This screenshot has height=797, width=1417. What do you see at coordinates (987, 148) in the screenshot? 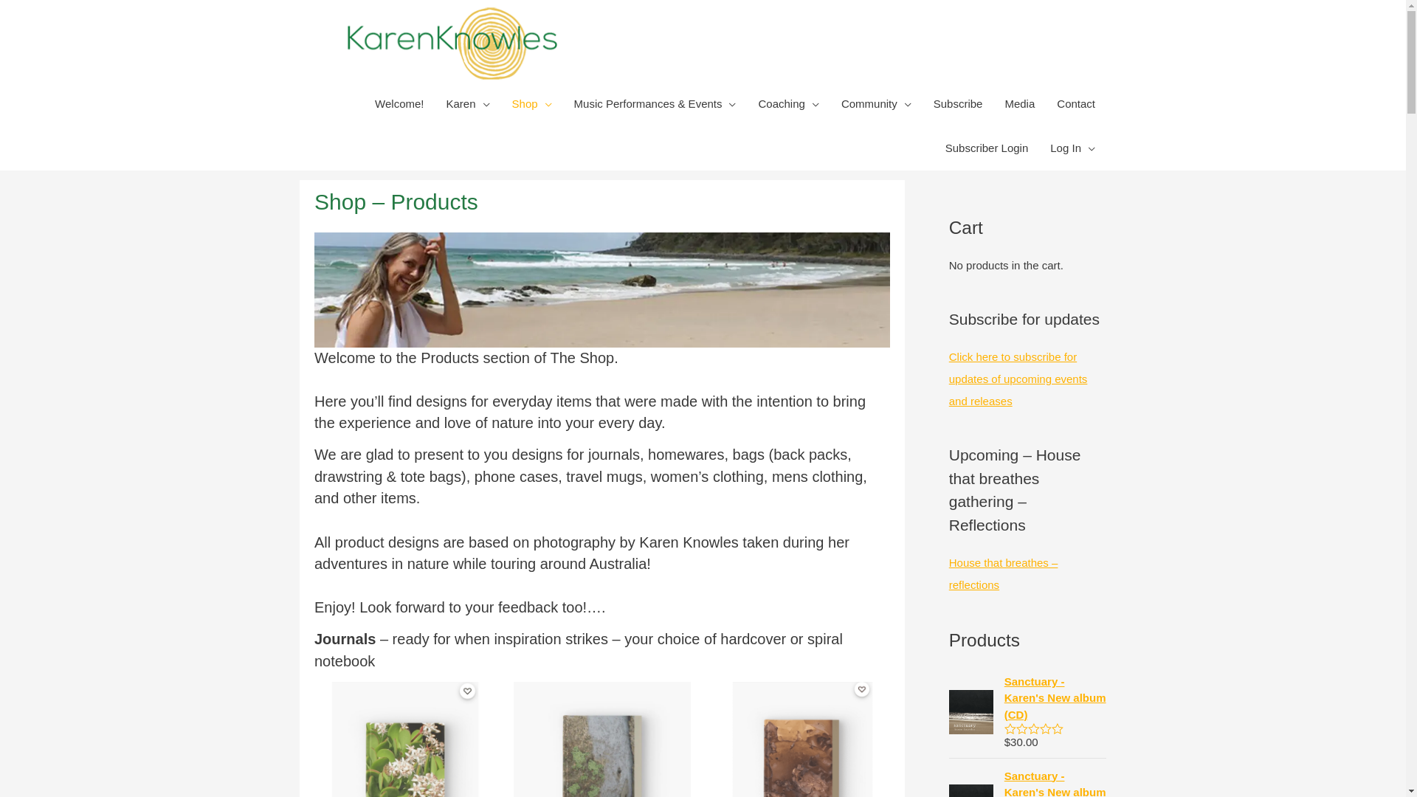
I see `Subscriber Login` at bounding box center [987, 148].